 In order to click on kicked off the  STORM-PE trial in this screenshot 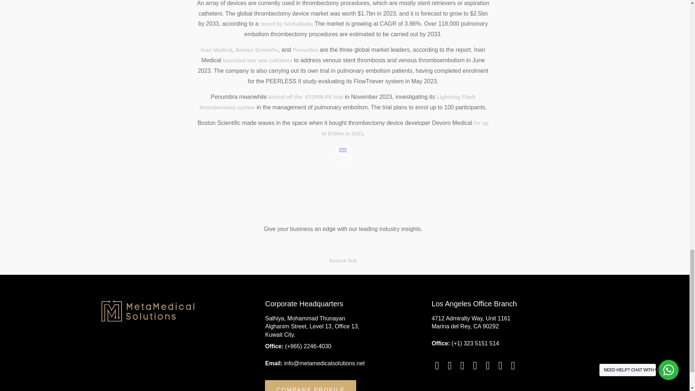, I will do `click(306, 97)`.